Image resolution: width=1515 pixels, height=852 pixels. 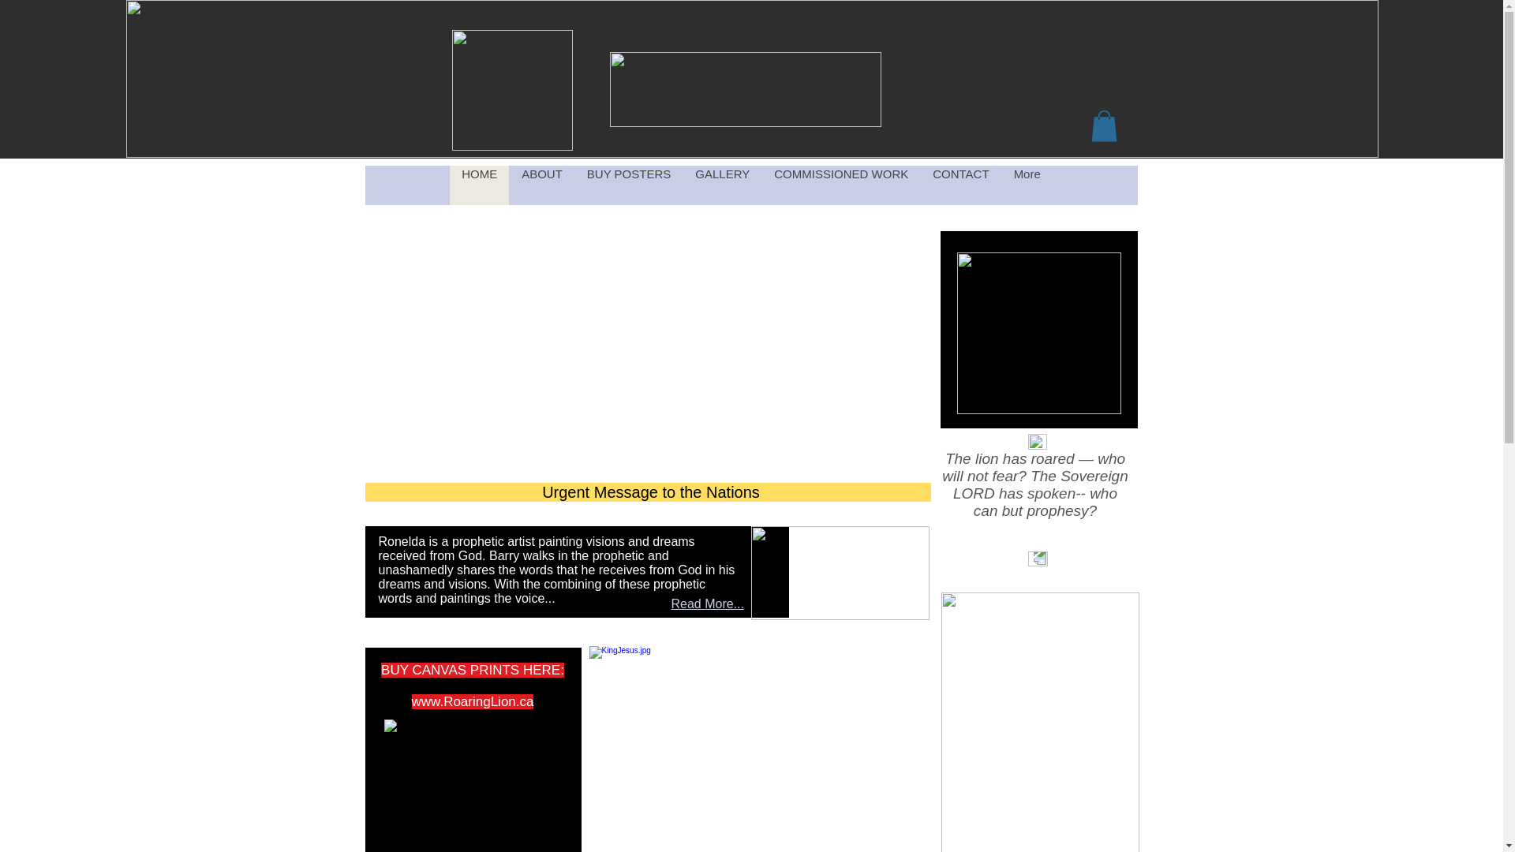 I want to click on HOME, so click(x=480, y=185).